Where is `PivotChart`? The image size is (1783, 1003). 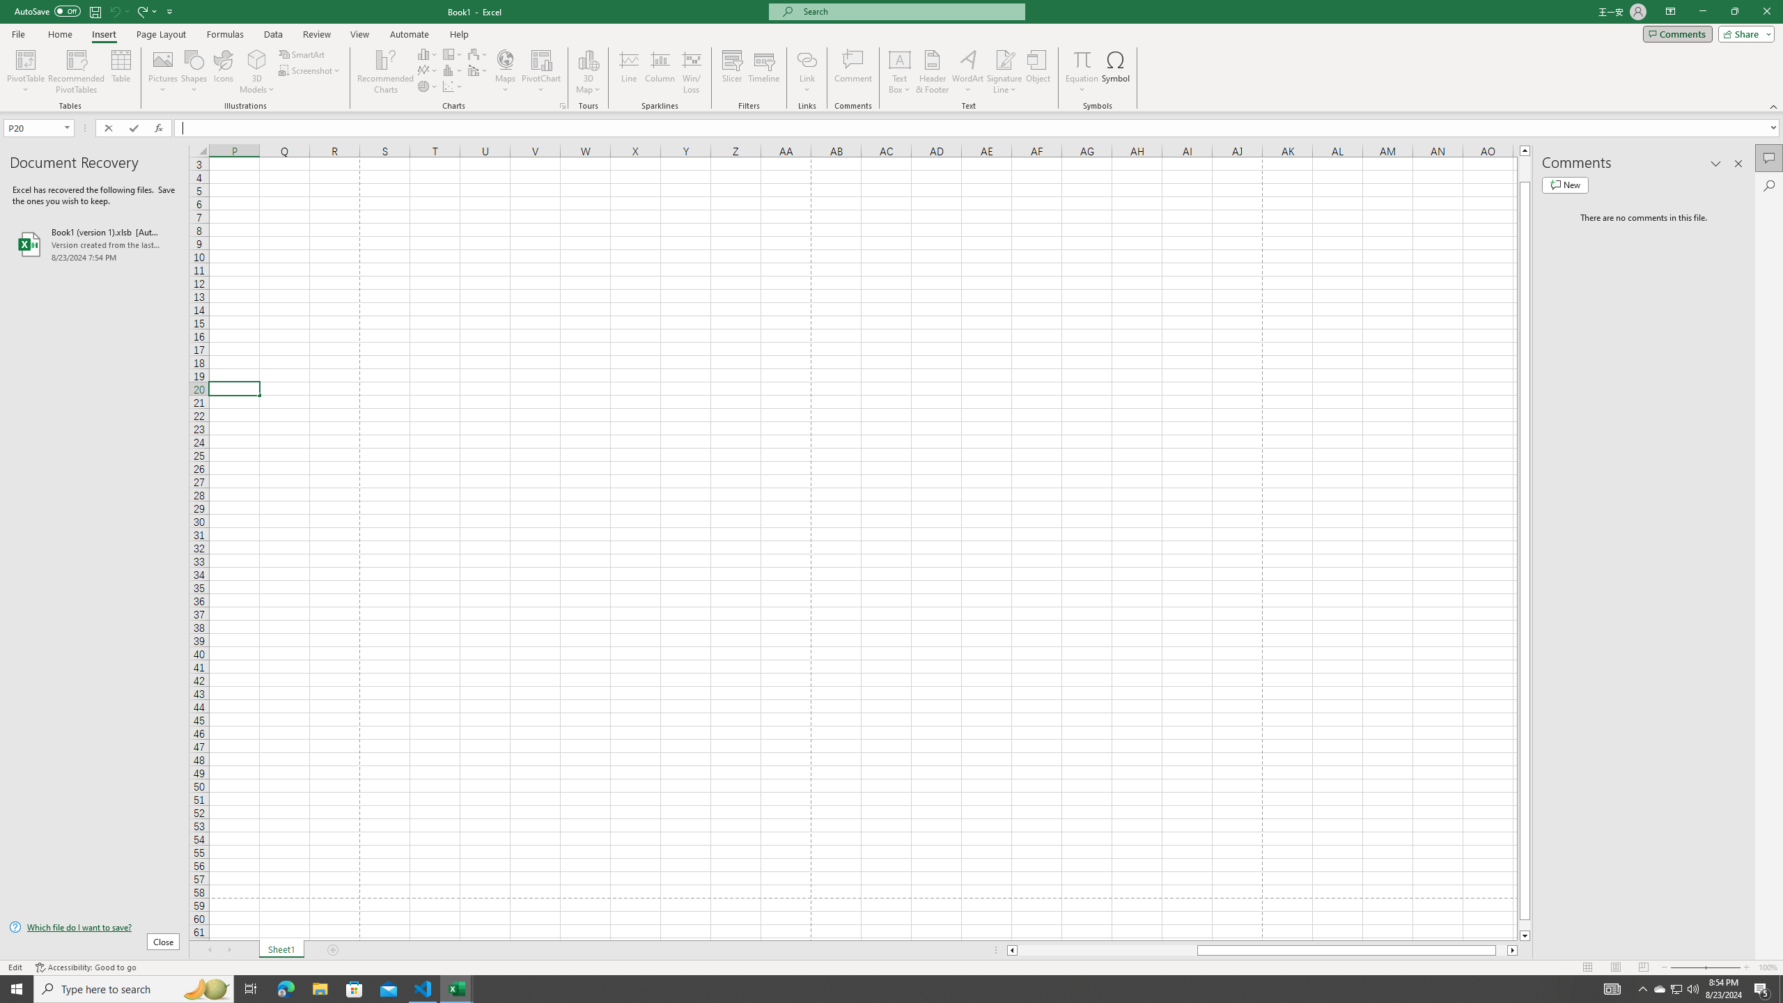 PivotChart is located at coordinates (542, 72).